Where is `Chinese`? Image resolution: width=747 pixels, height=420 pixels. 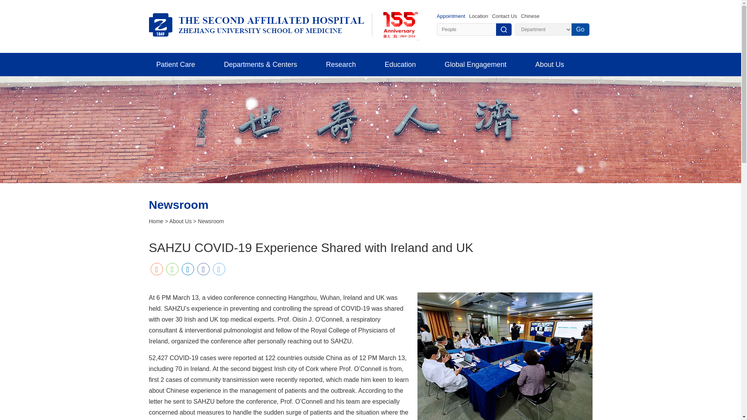 Chinese is located at coordinates (530, 16).